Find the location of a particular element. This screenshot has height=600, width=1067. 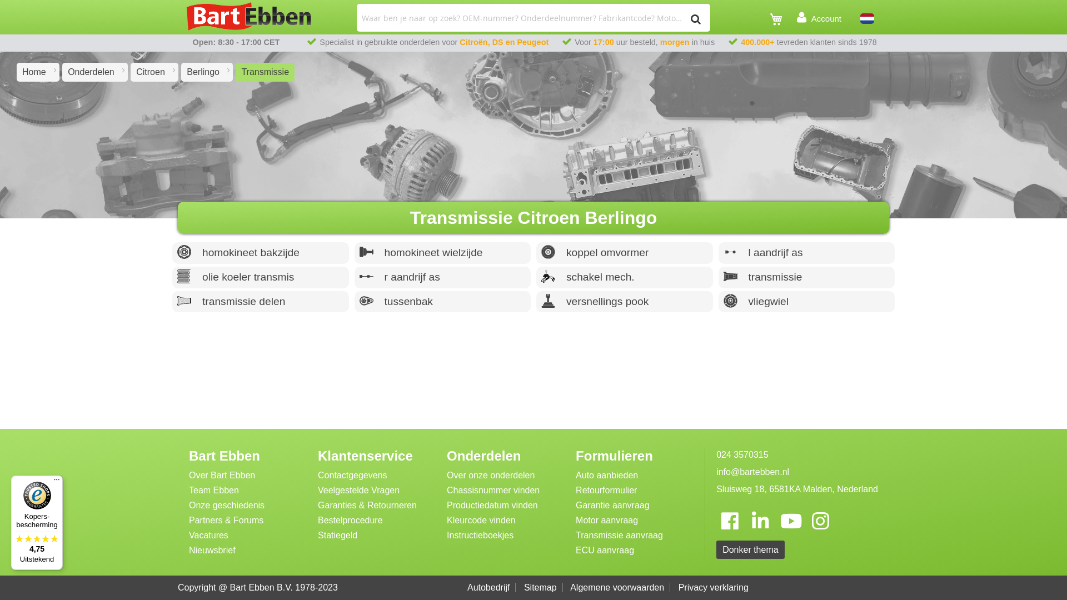

koppel omvormer is located at coordinates (625, 253).